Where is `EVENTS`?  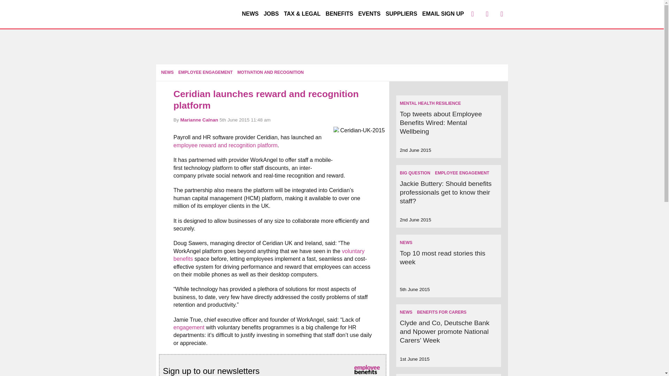 EVENTS is located at coordinates (369, 14).